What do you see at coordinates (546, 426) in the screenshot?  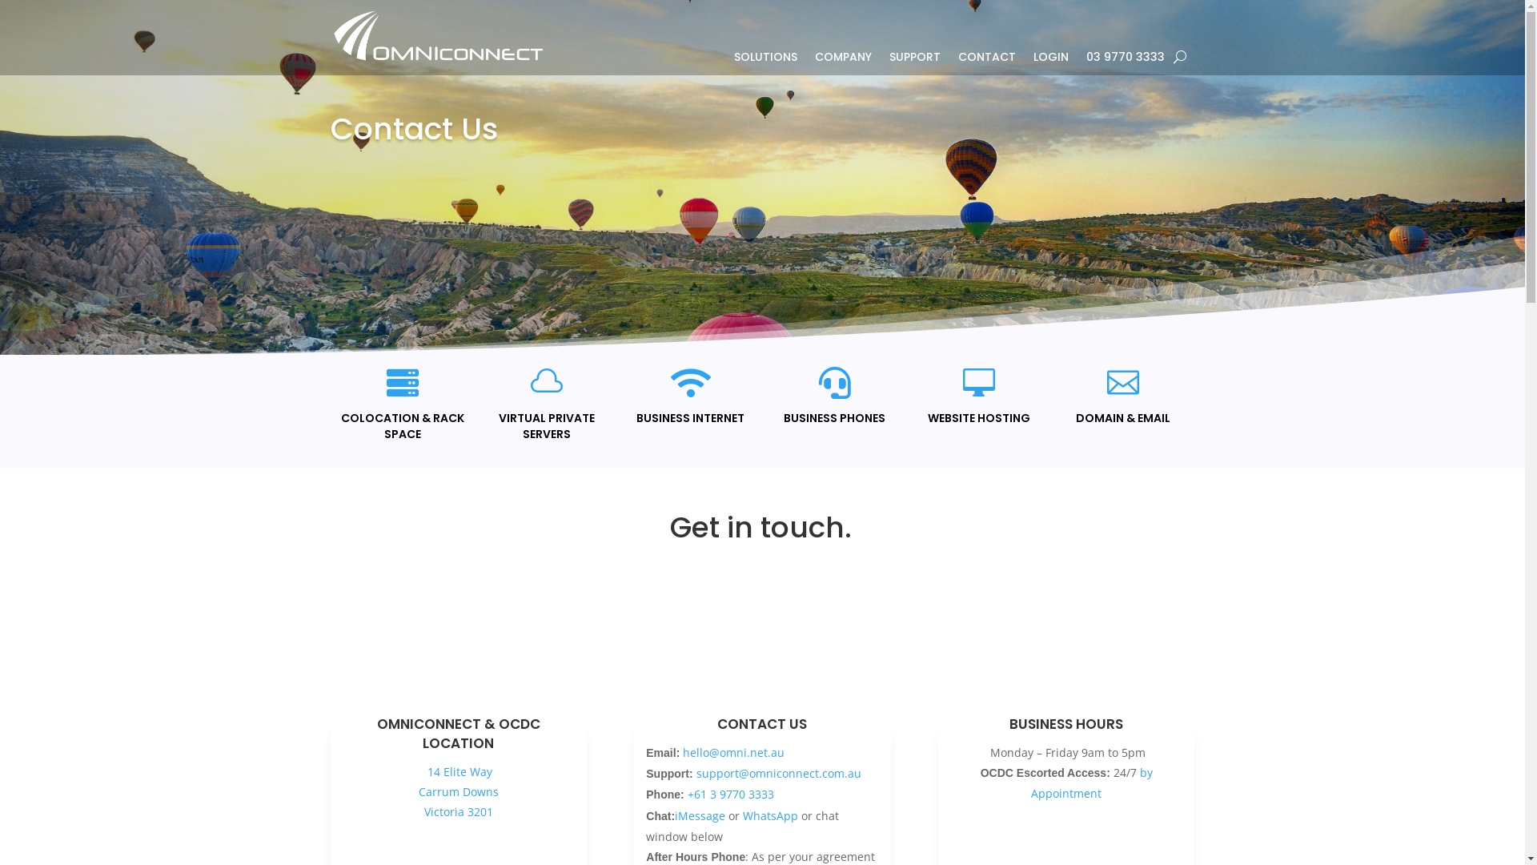 I see `VIRTUAL PRIVATE SERVERS` at bounding box center [546, 426].